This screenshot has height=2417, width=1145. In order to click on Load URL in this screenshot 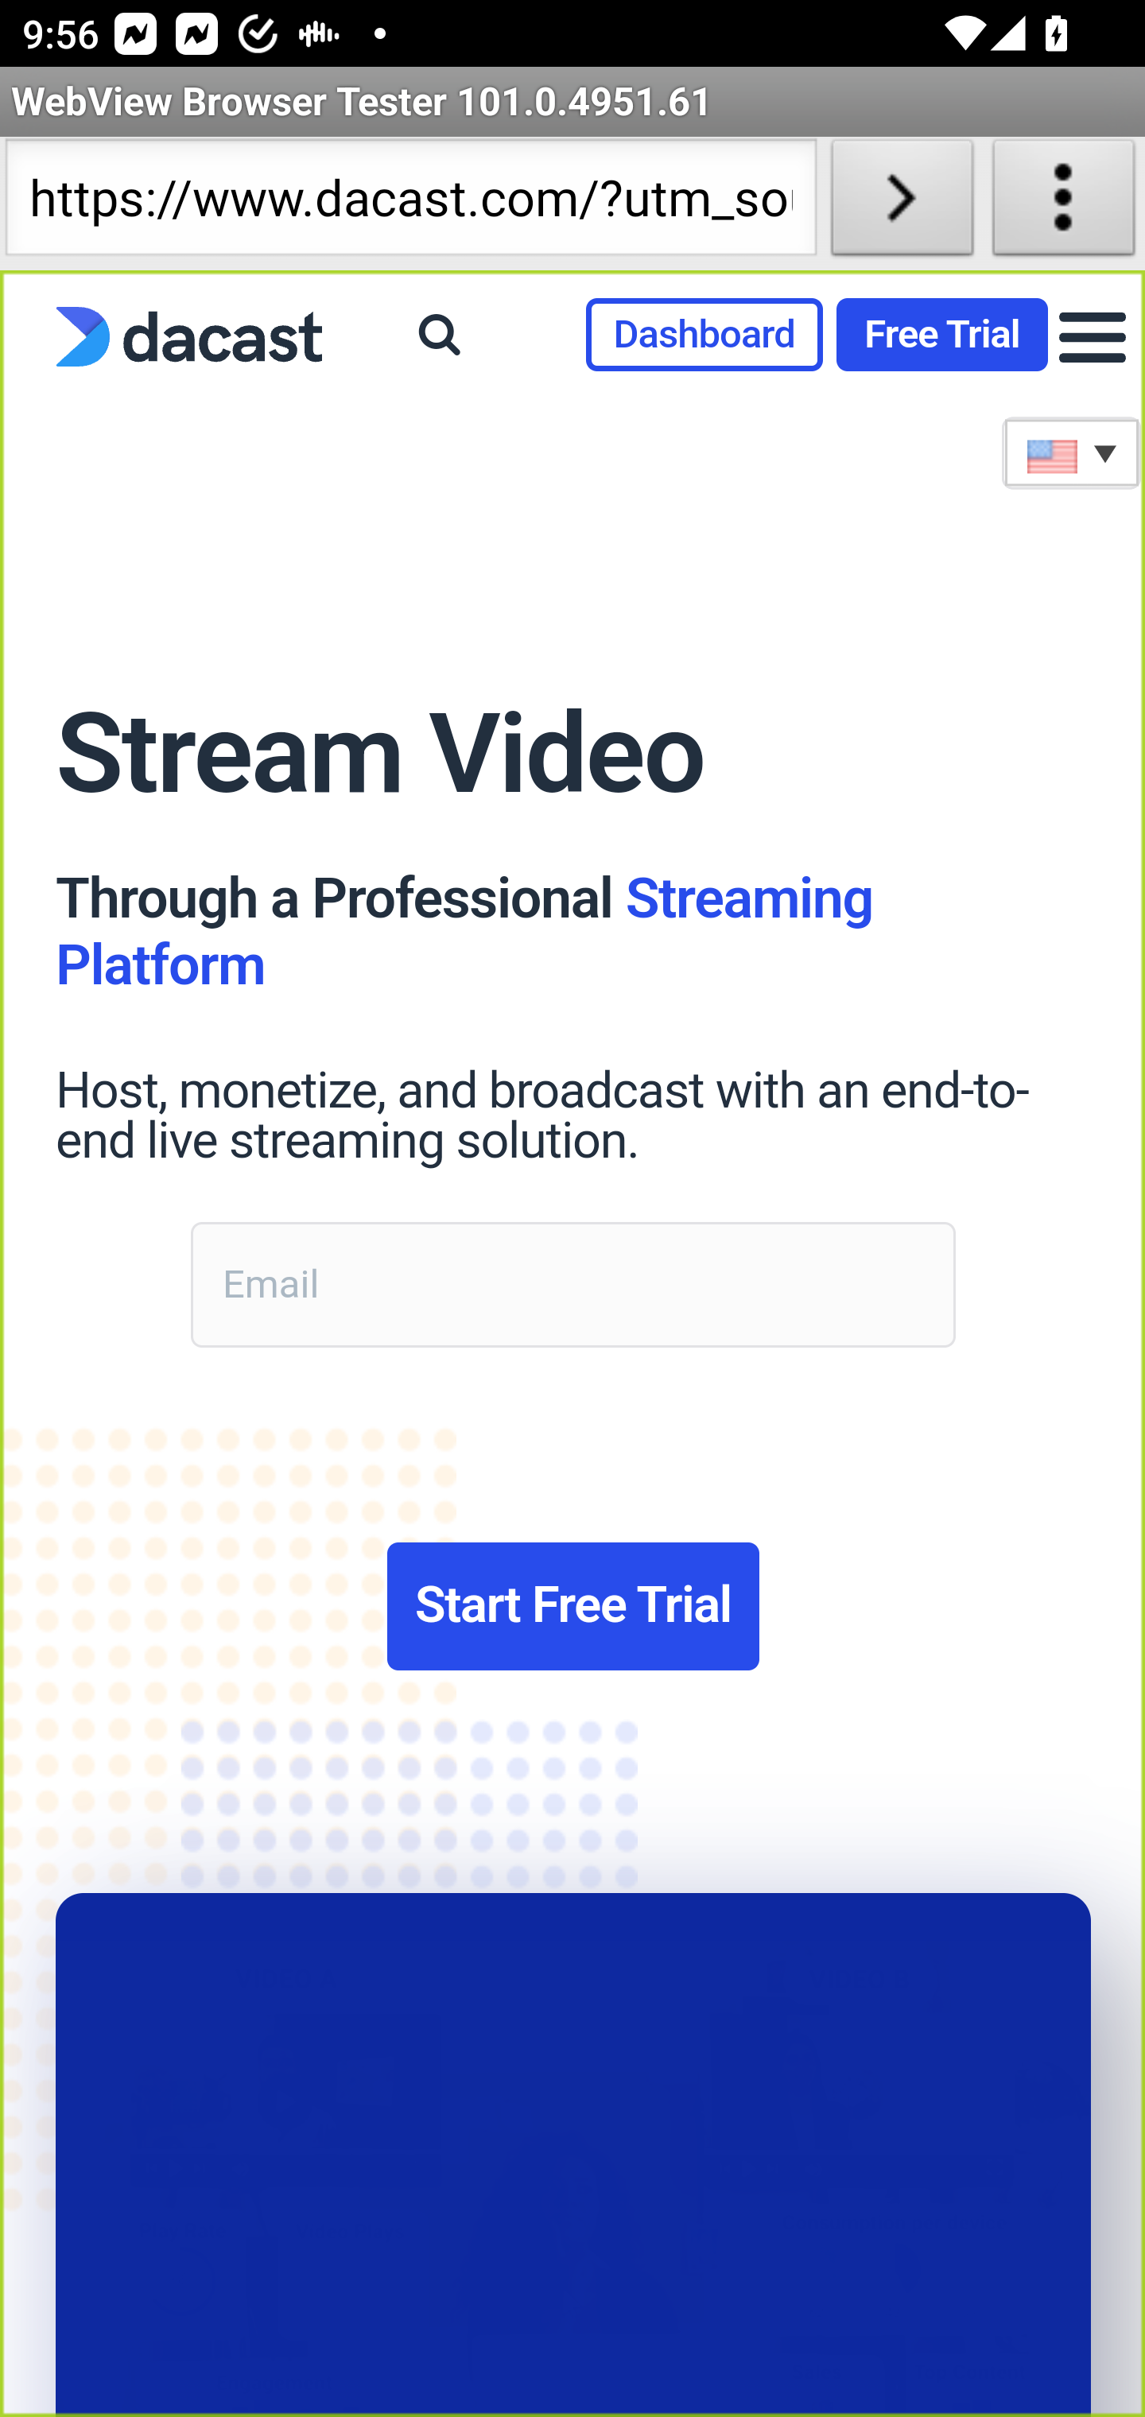, I will do `click(902, 204)`.